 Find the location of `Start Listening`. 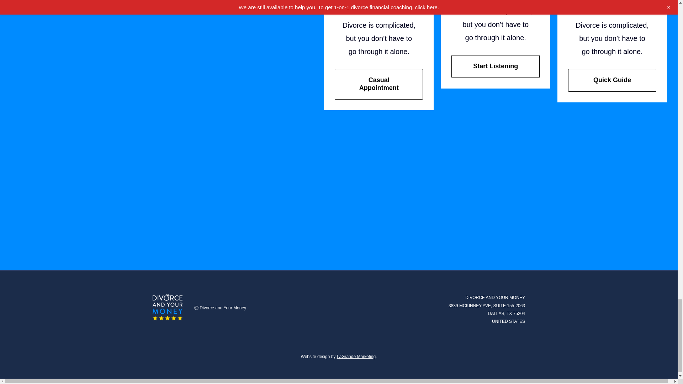

Start Listening is located at coordinates (495, 66).